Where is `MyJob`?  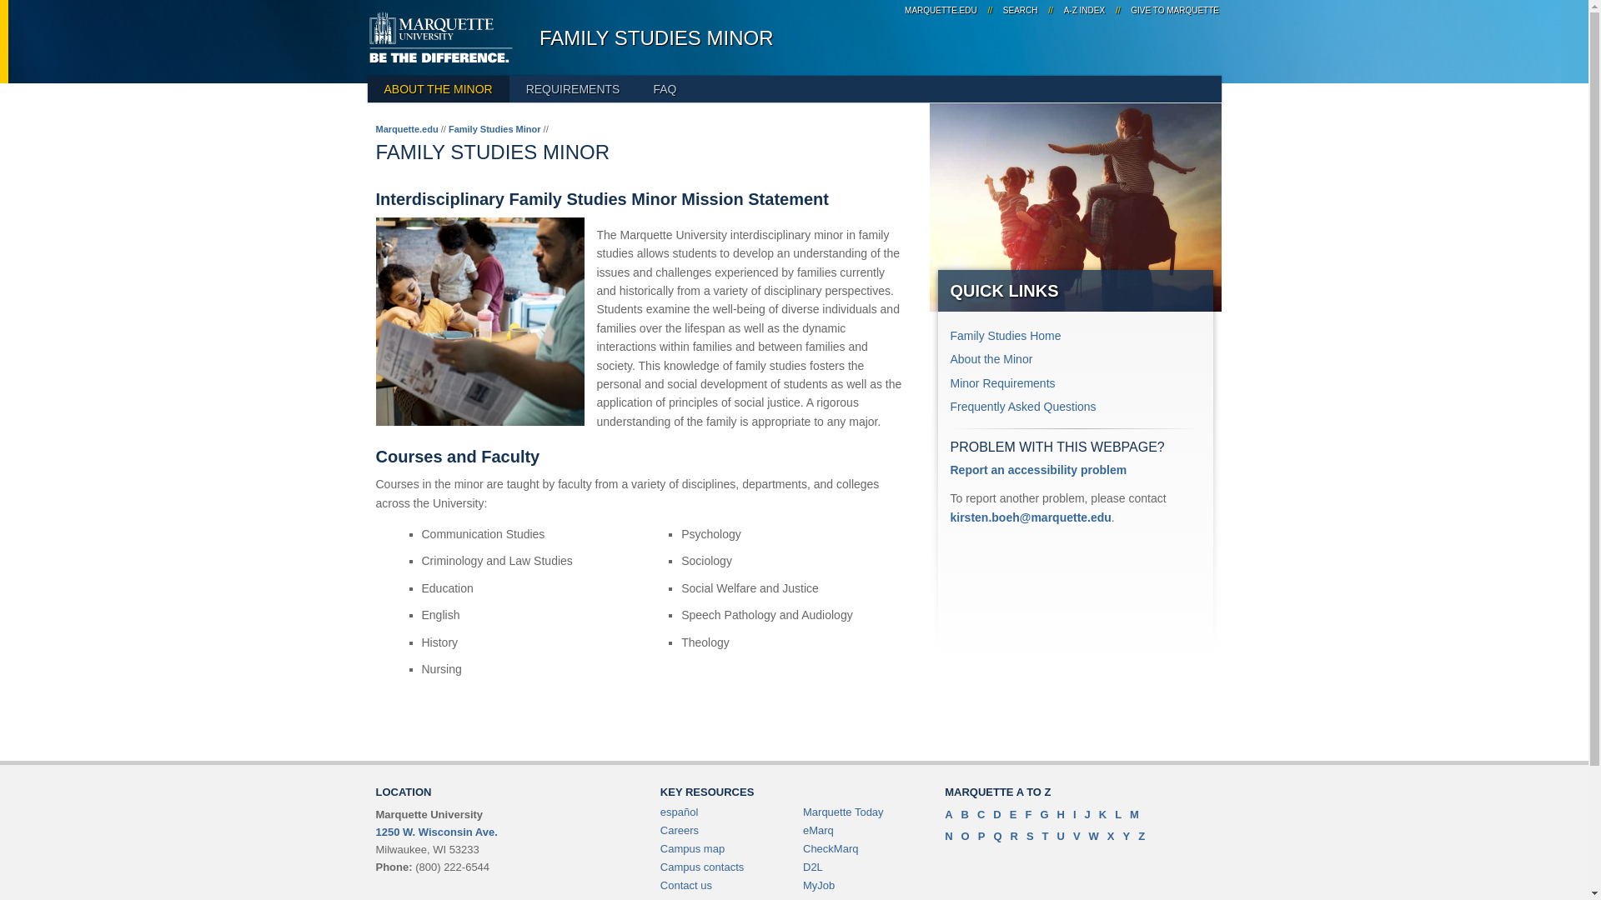 MyJob is located at coordinates (819, 885).